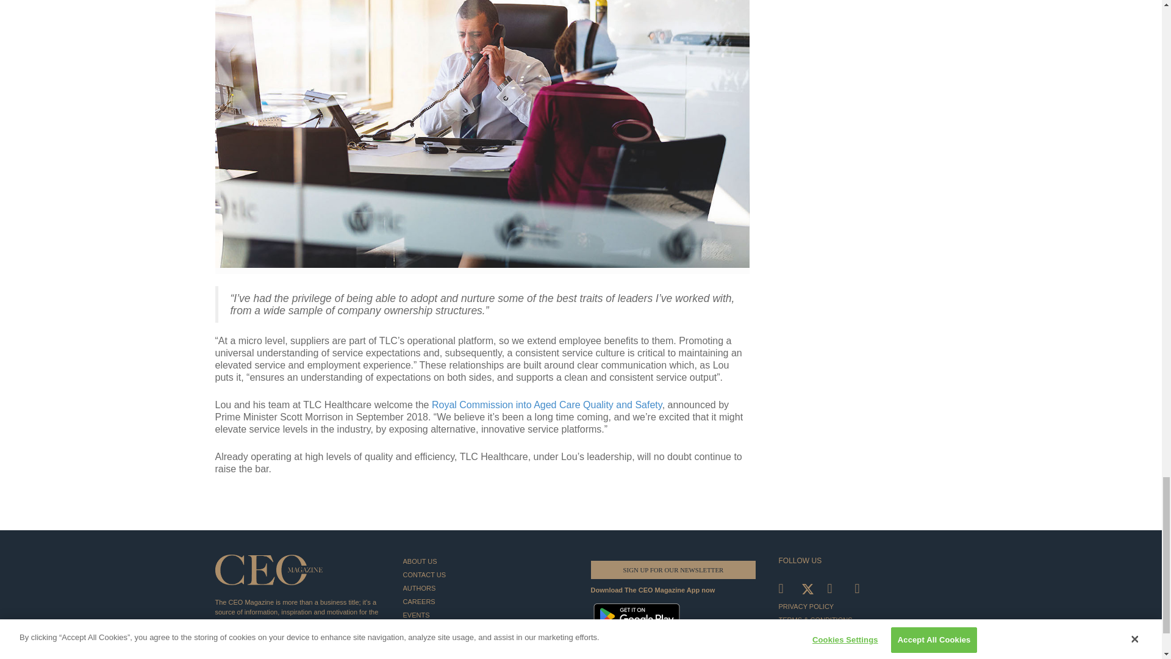 This screenshot has height=659, width=1171. What do you see at coordinates (487, 642) in the screenshot?
I see `Press` at bounding box center [487, 642].